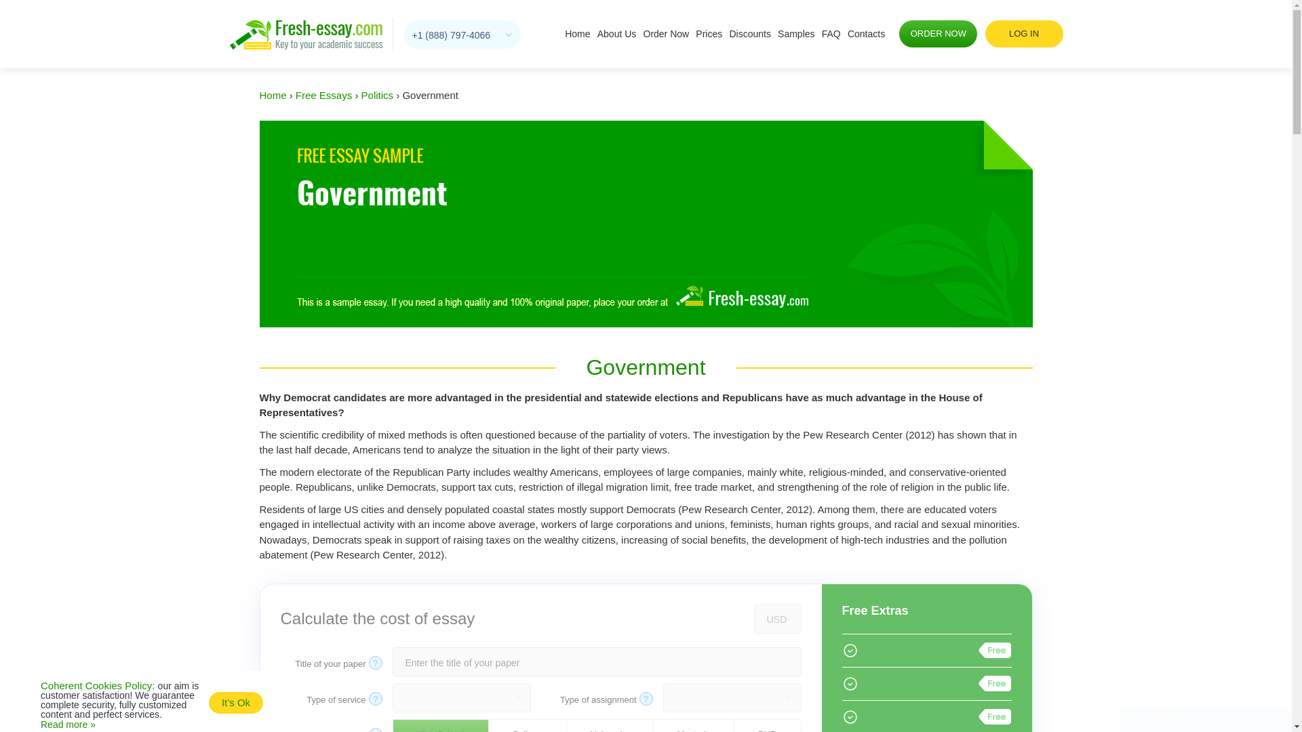  Describe the element at coordinates (750, 34) in the screenshot. I see `Discounts` at that location.